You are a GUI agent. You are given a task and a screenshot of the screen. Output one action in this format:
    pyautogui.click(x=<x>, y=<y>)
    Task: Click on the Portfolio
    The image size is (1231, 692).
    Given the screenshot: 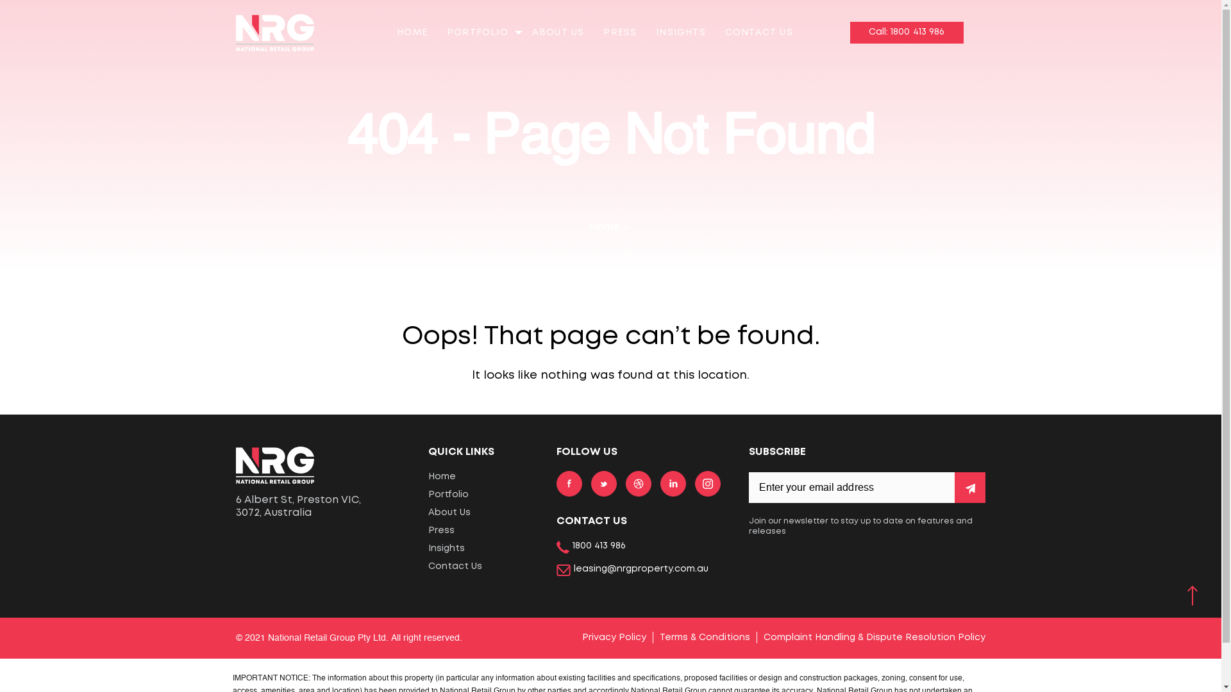 What is the action you would take?
    pyautogui.click(x=483, y=495)
    